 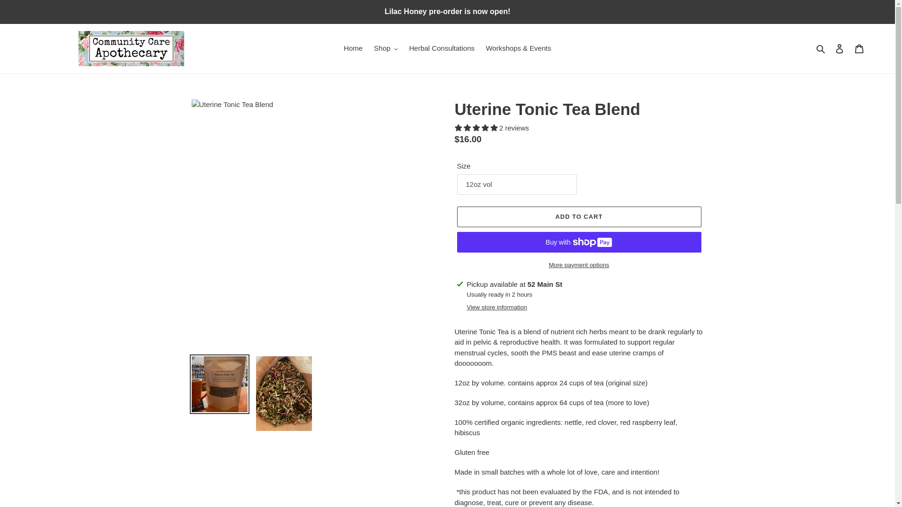 I want to click on Home, so click(x=353, y=48).